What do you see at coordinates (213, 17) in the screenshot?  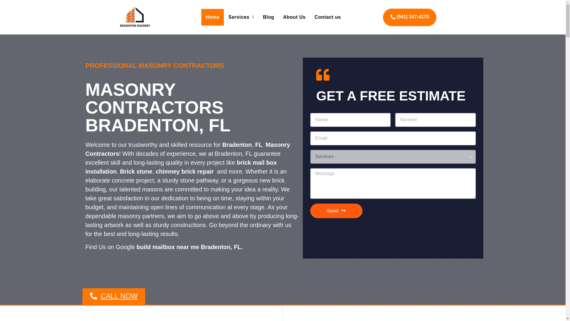 I see `Home` at bounding box center [213, 17].